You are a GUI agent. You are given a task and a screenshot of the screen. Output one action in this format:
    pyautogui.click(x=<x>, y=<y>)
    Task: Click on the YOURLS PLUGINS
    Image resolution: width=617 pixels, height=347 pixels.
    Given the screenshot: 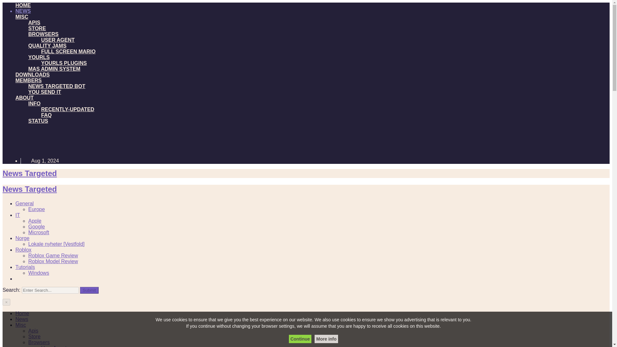 What is the action you would take?
    pyautogui.click(x=64, y=63)
    